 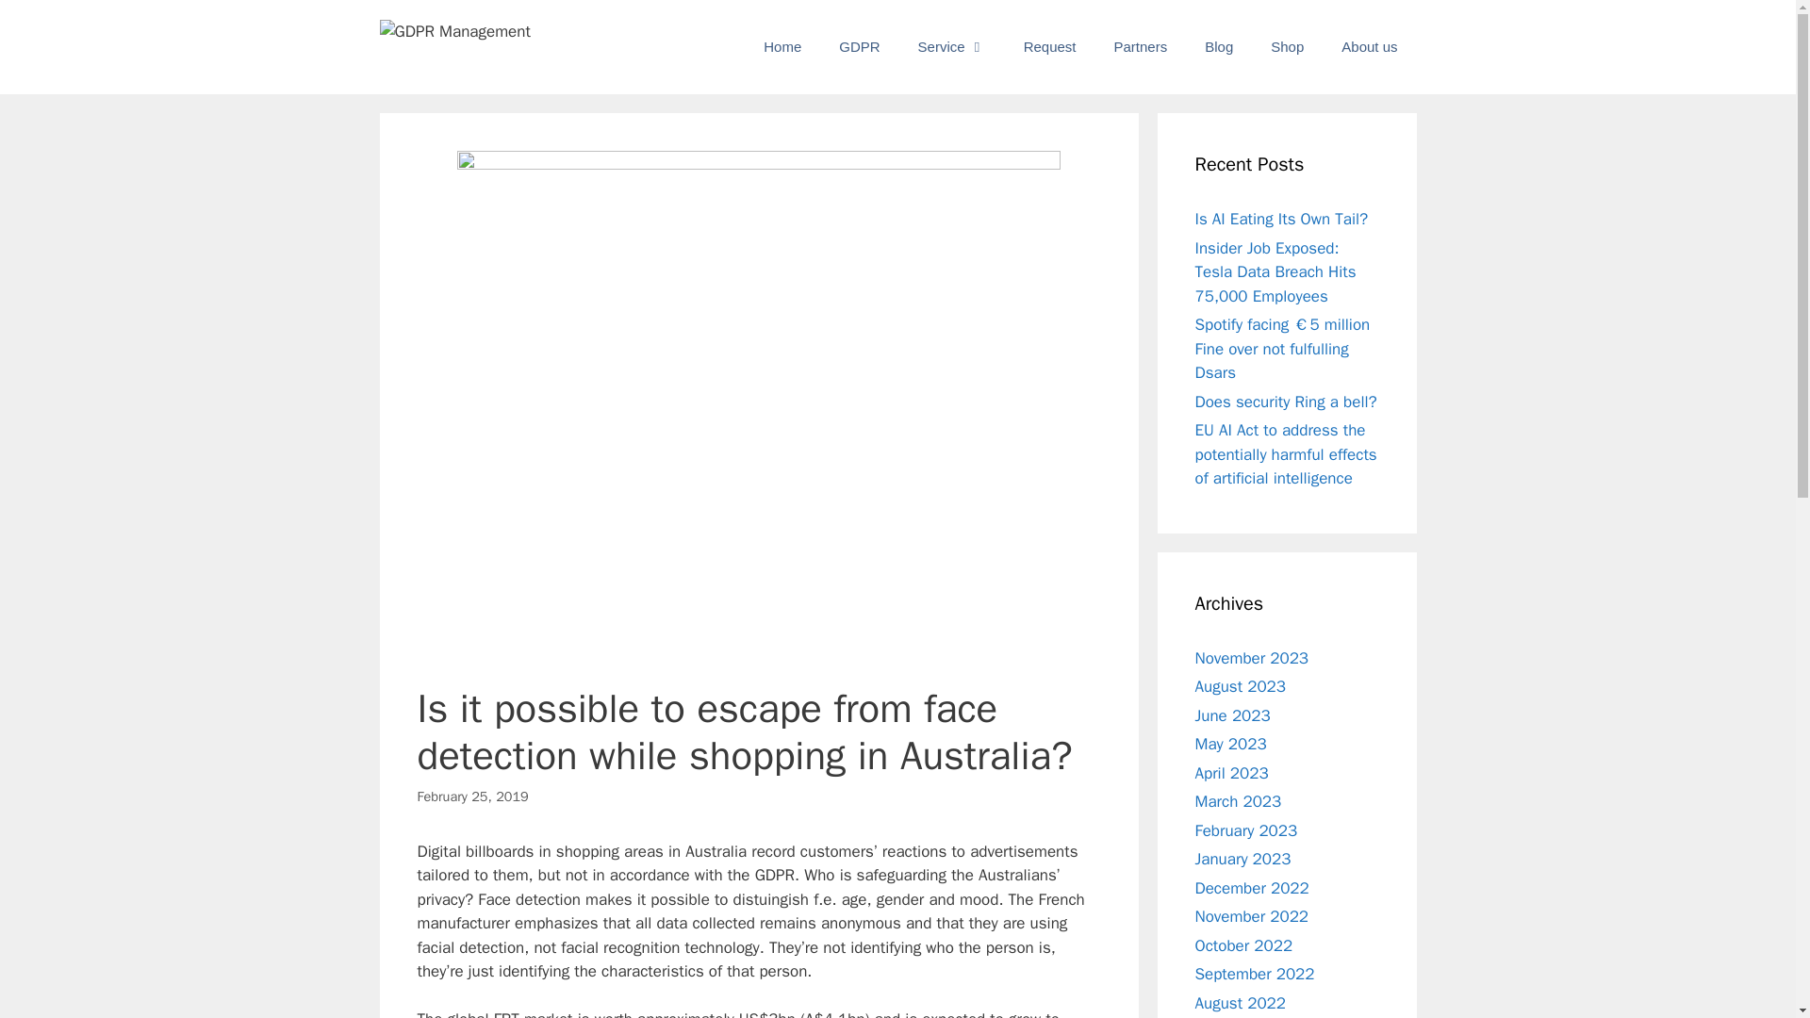 What do you see at coordinates (1246, 829) in the screenshot?
I see `February 2023` at bounding box center [1246, 829].